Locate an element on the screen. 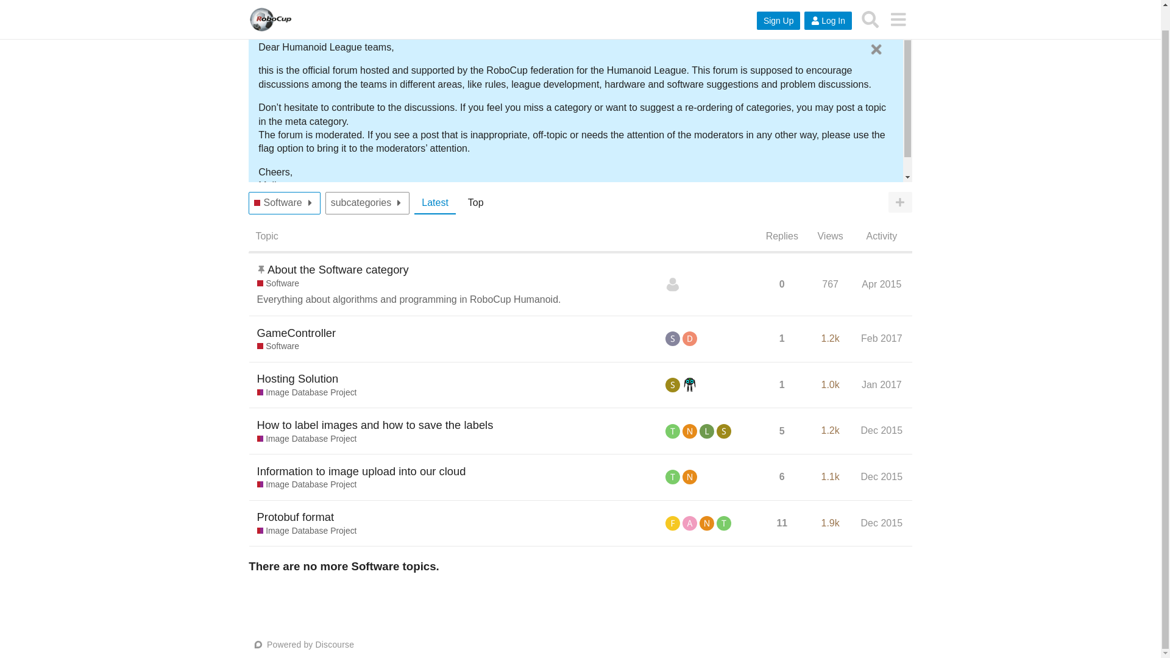 This screenshot has height=658, width=1170. the most active topics in the last year, month, week or day is located at coordinates (476, 203).